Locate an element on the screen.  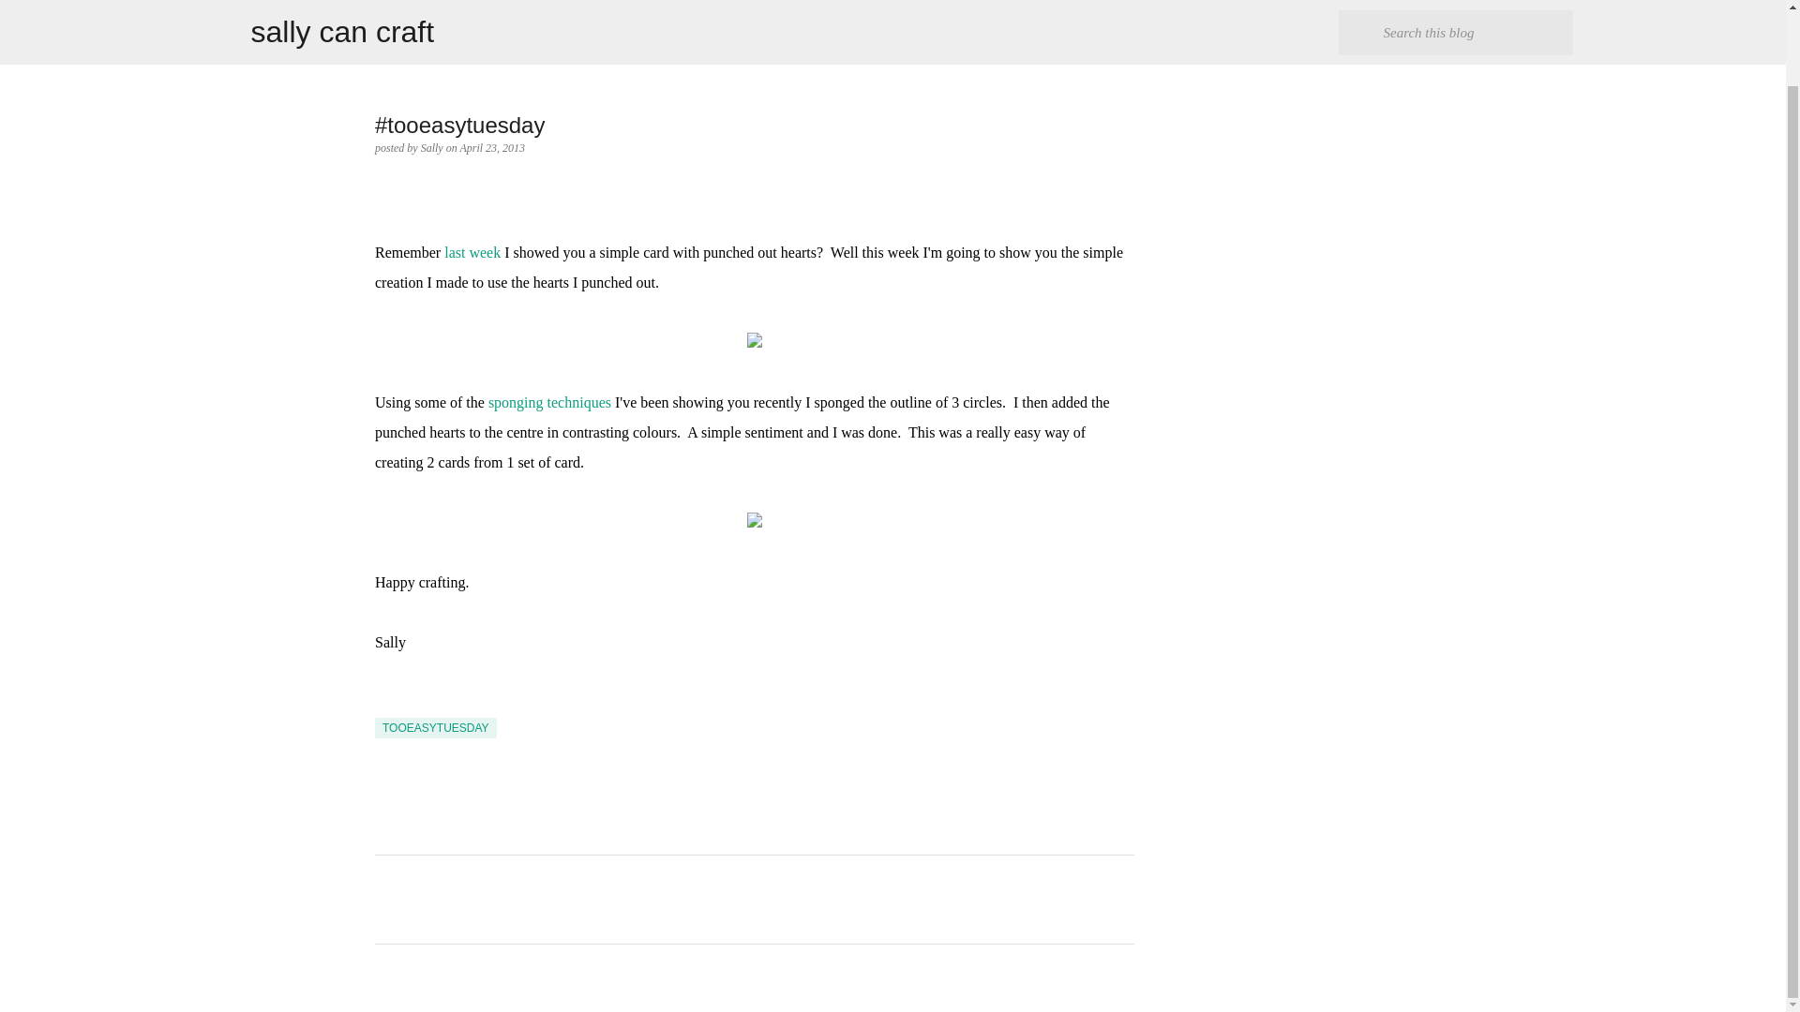
Email Post is located at coordinates (386, 707).